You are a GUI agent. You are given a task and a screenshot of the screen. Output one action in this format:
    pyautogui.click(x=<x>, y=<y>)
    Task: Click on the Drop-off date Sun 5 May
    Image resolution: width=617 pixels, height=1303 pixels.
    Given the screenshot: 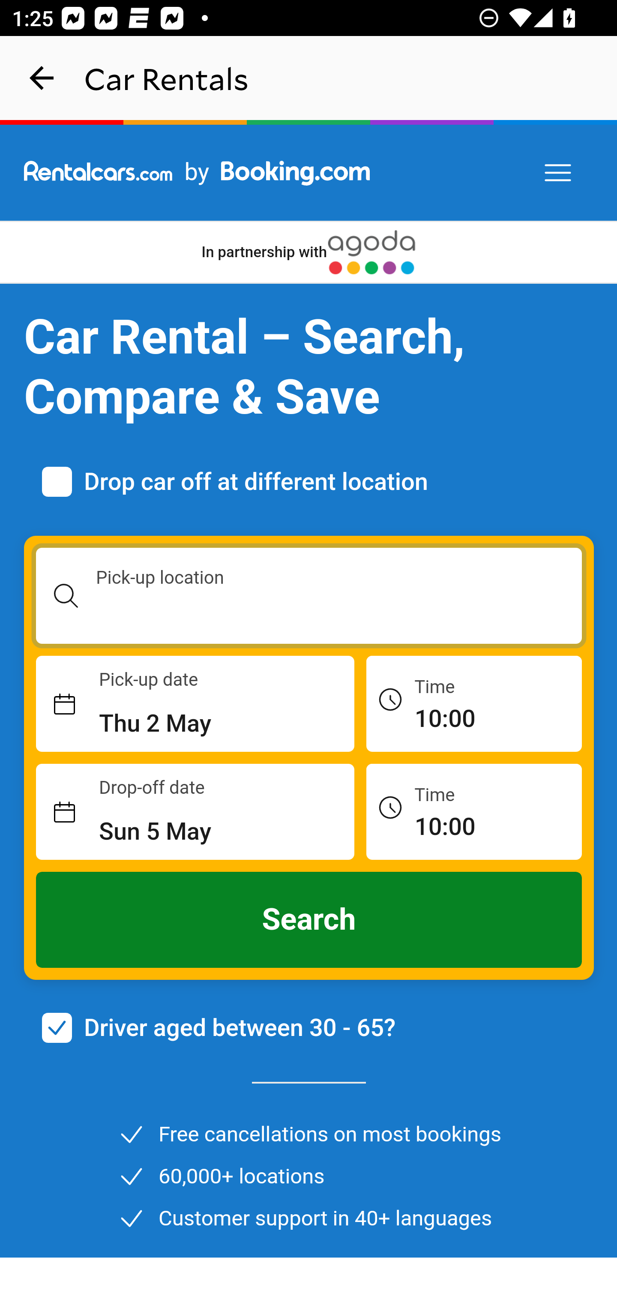 What is the action you would take?
    pyautogui.click(x=195, y=812)
    